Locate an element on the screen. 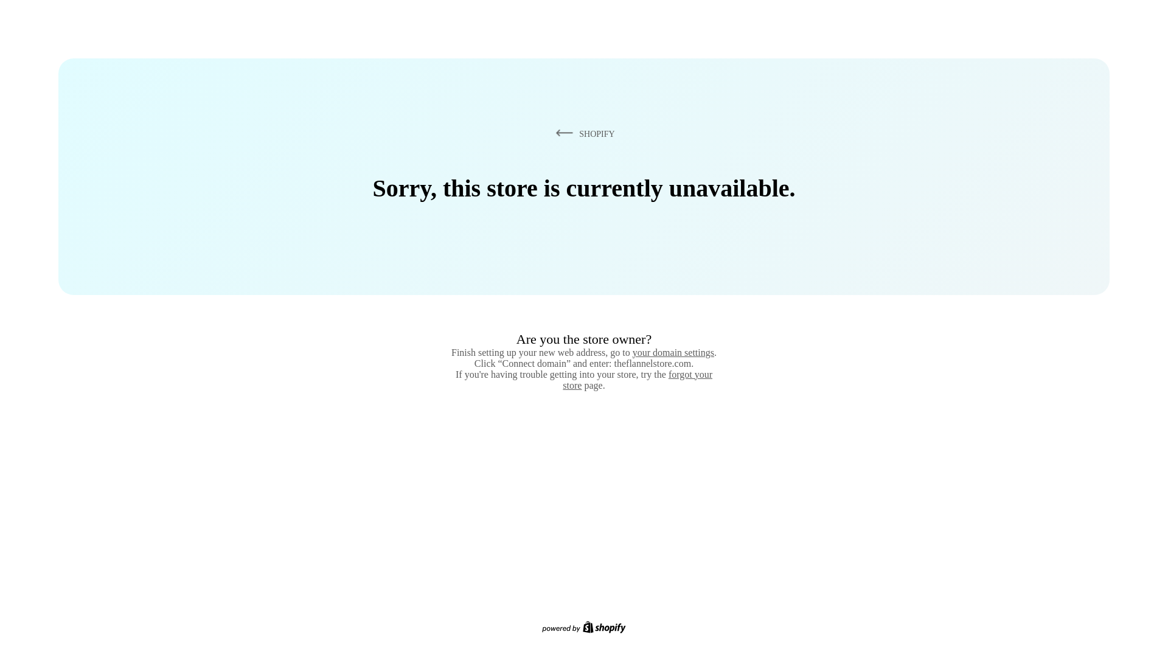  SHOPIFY is located at coordinates (583, 133).